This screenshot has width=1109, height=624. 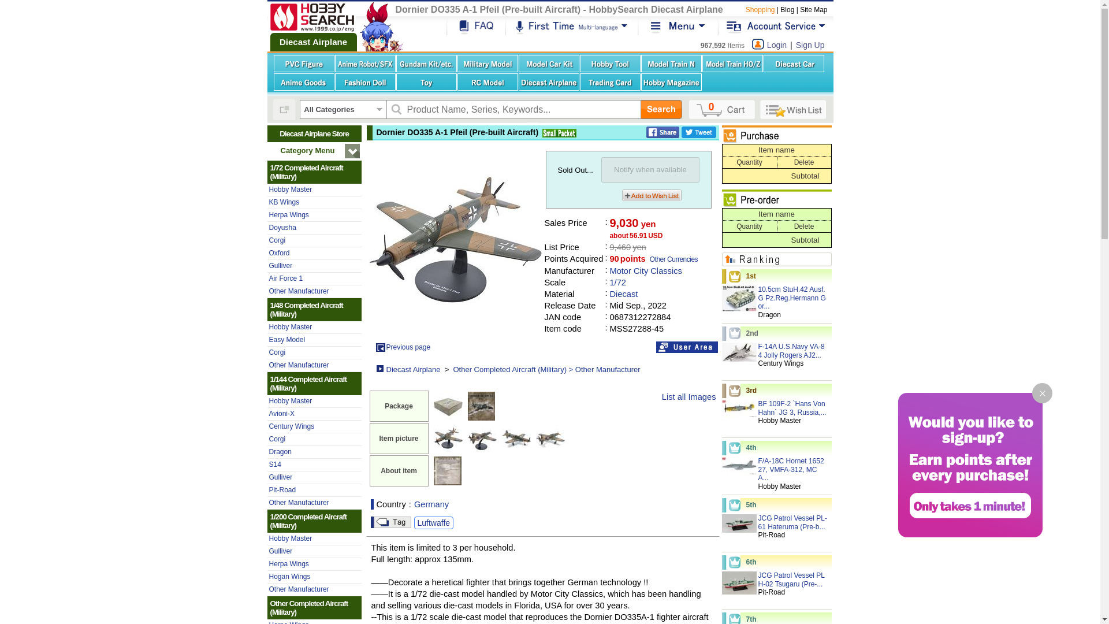 I want to click on Hobby Tool, so click(x=610, y=64).